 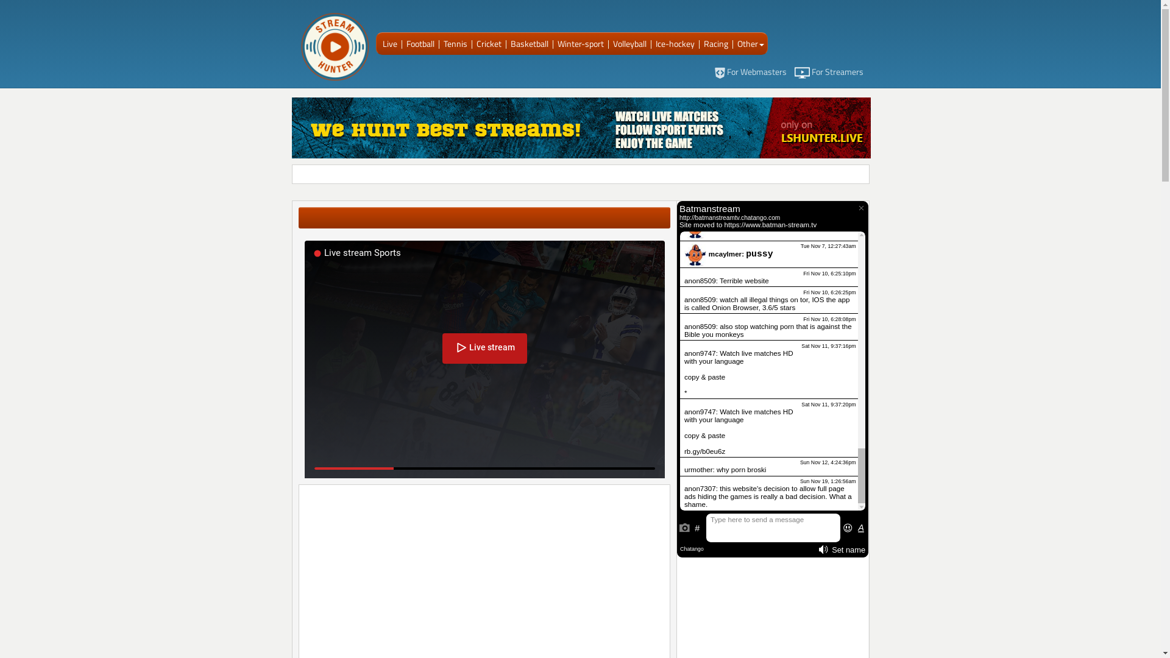 I want to click on Volleyball, so click(x=628, y=44).